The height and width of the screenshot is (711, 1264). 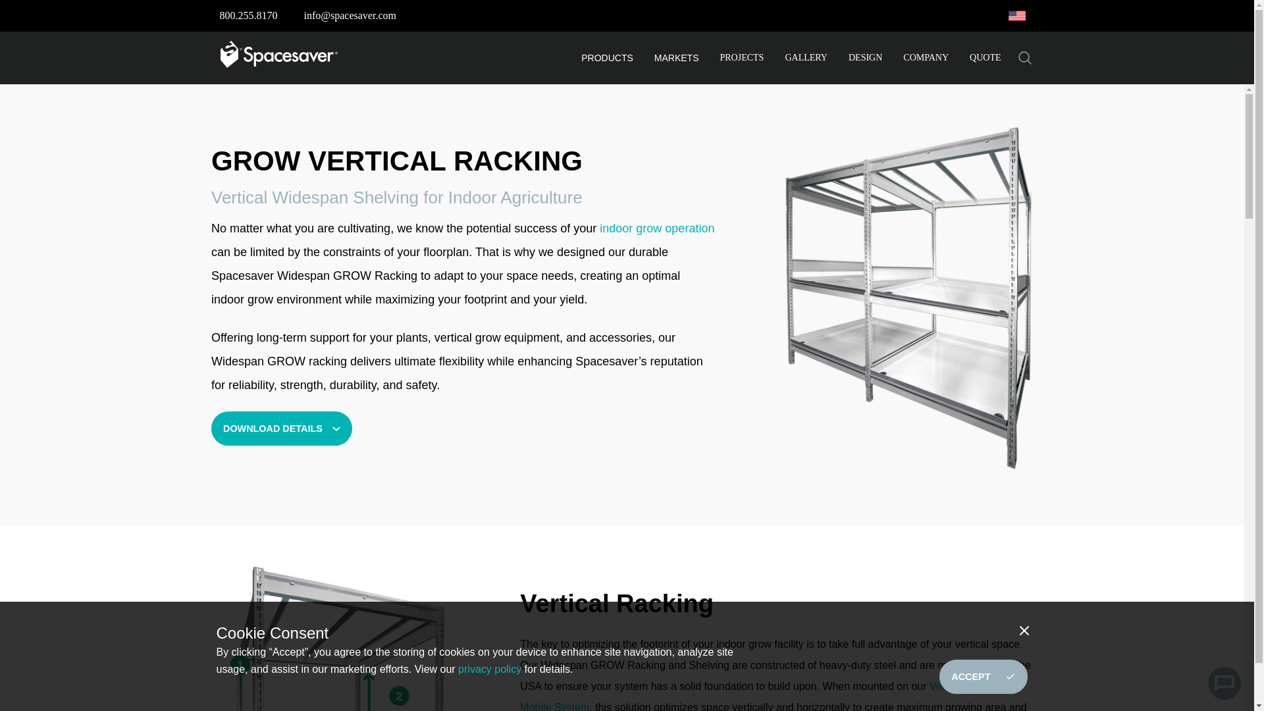 I want to click on 800.255.8170, so click(x=249, y=16).